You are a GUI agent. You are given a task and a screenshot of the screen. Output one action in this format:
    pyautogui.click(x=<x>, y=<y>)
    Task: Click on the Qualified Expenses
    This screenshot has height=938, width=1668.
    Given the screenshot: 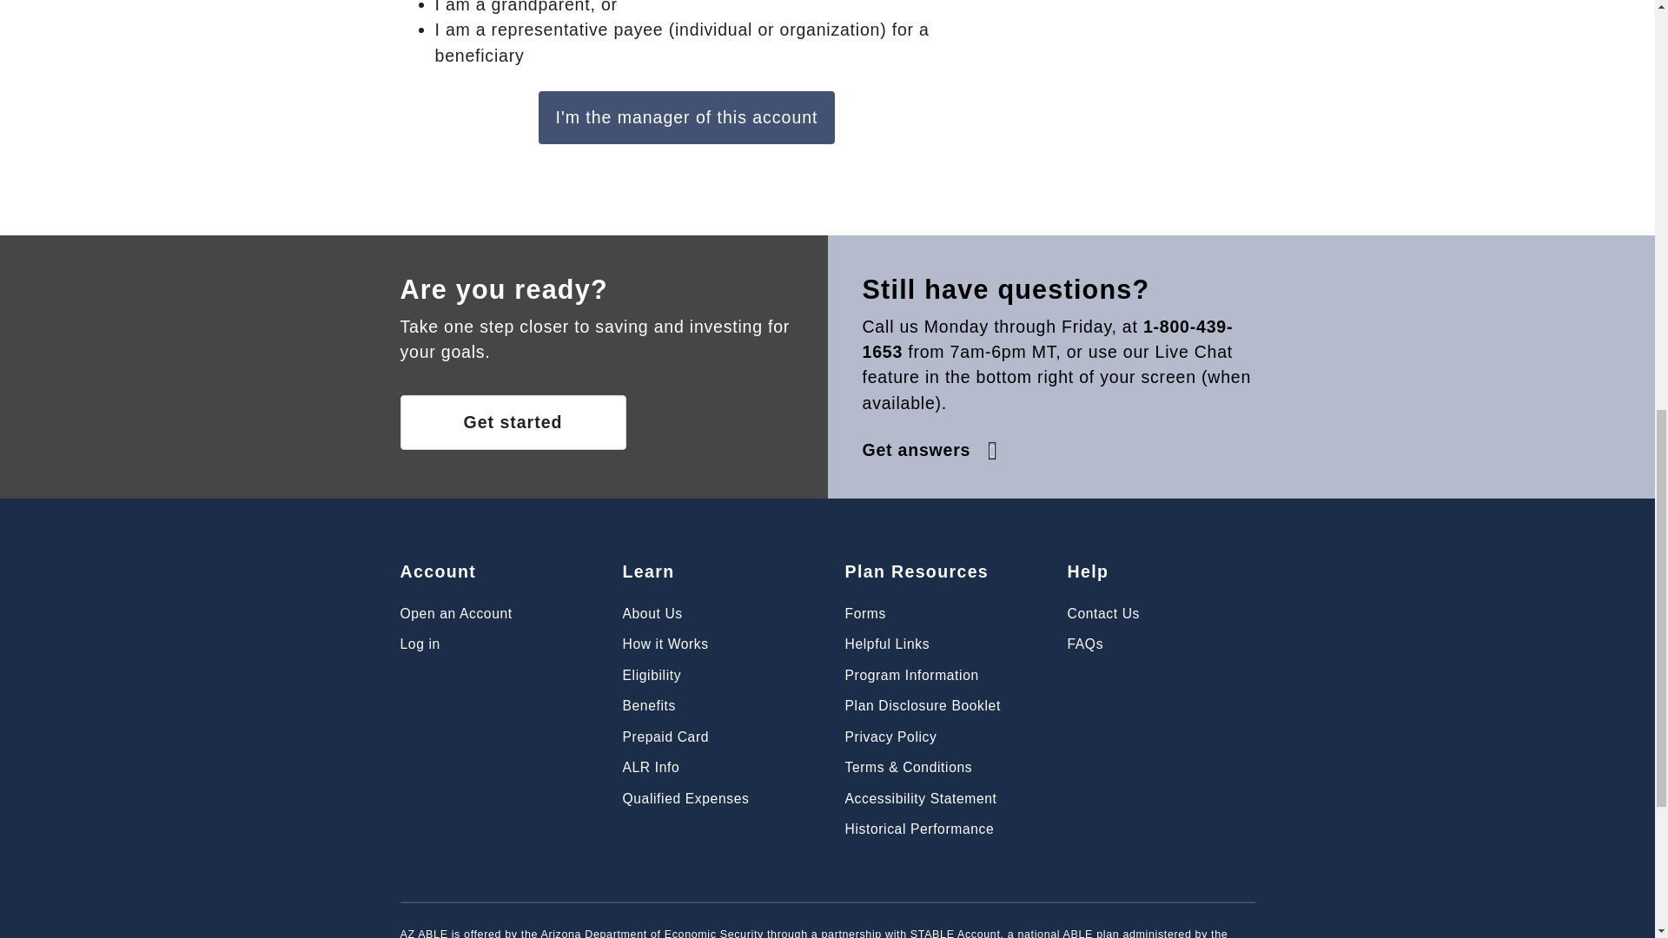 What is the action you would take?
    pyautogui.click(x=685, y=798)
    